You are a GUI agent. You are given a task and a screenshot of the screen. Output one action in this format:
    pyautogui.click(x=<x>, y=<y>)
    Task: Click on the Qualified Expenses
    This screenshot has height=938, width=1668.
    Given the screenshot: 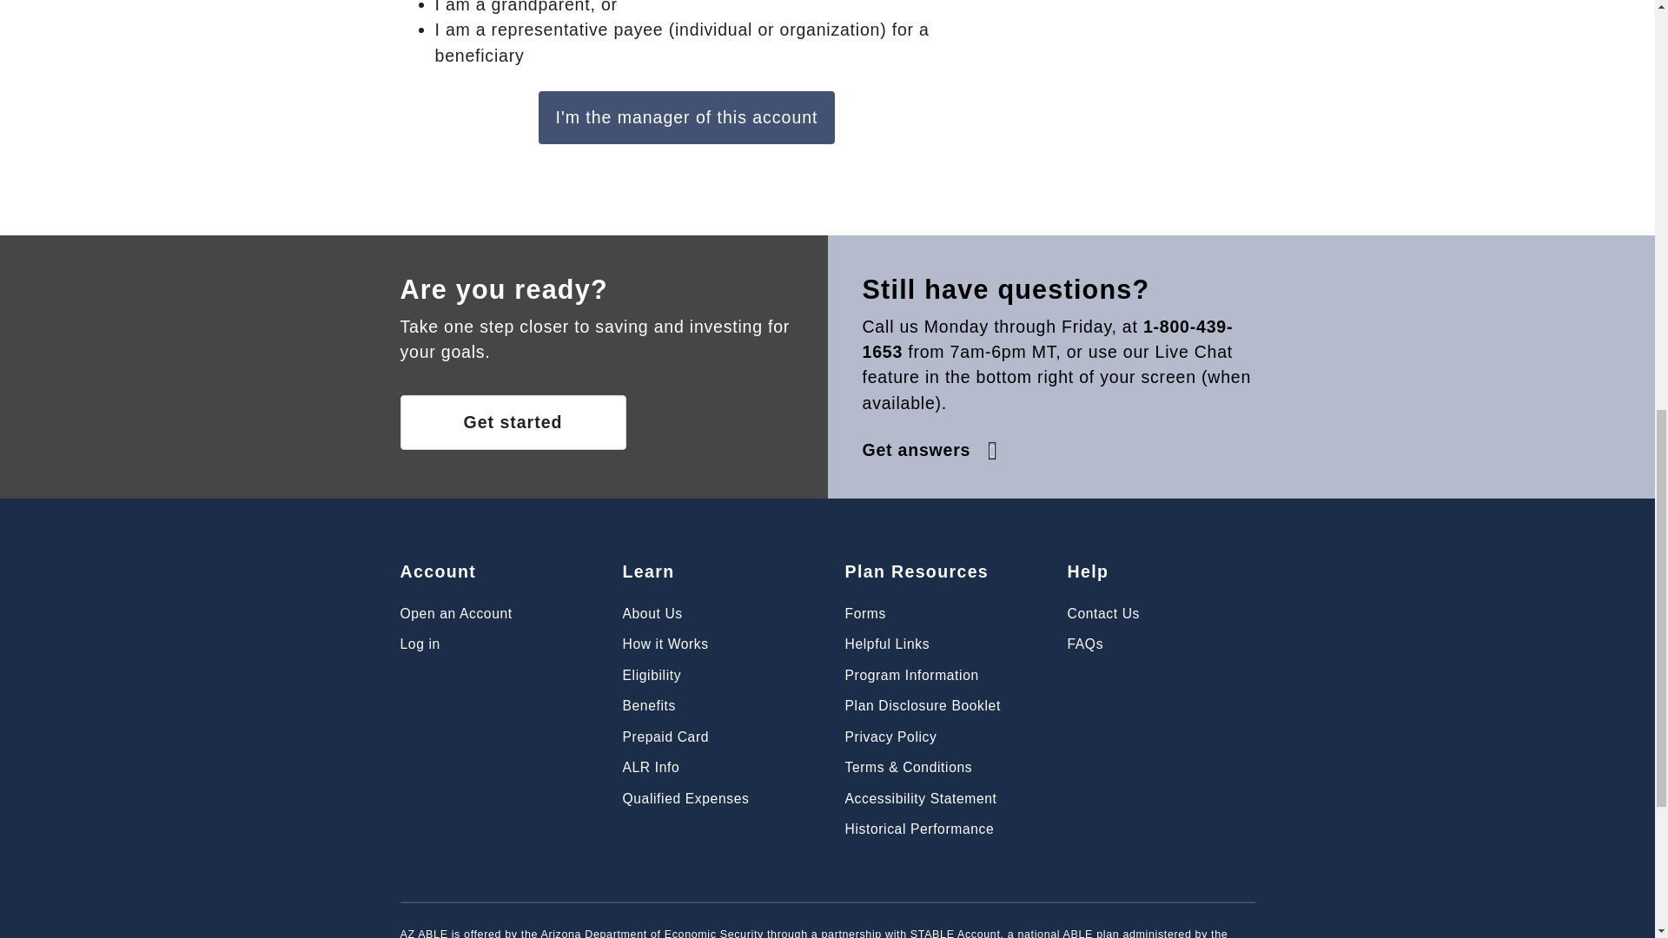 What is the action you would take?
    pyautogui.click(x=685, y=798)
    